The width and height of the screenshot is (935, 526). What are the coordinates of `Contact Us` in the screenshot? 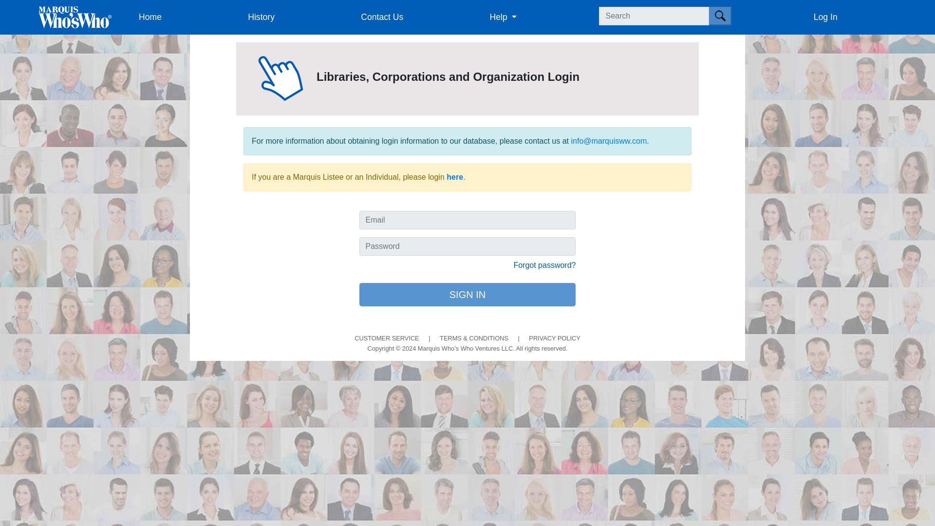 It's located at (421, 17).